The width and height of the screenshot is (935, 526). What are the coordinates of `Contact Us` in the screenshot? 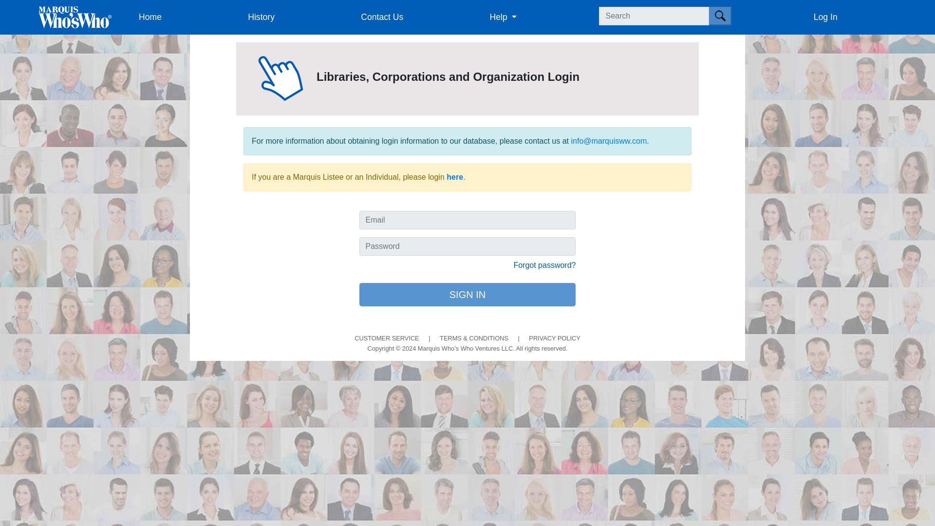 It's located at (421, 17).